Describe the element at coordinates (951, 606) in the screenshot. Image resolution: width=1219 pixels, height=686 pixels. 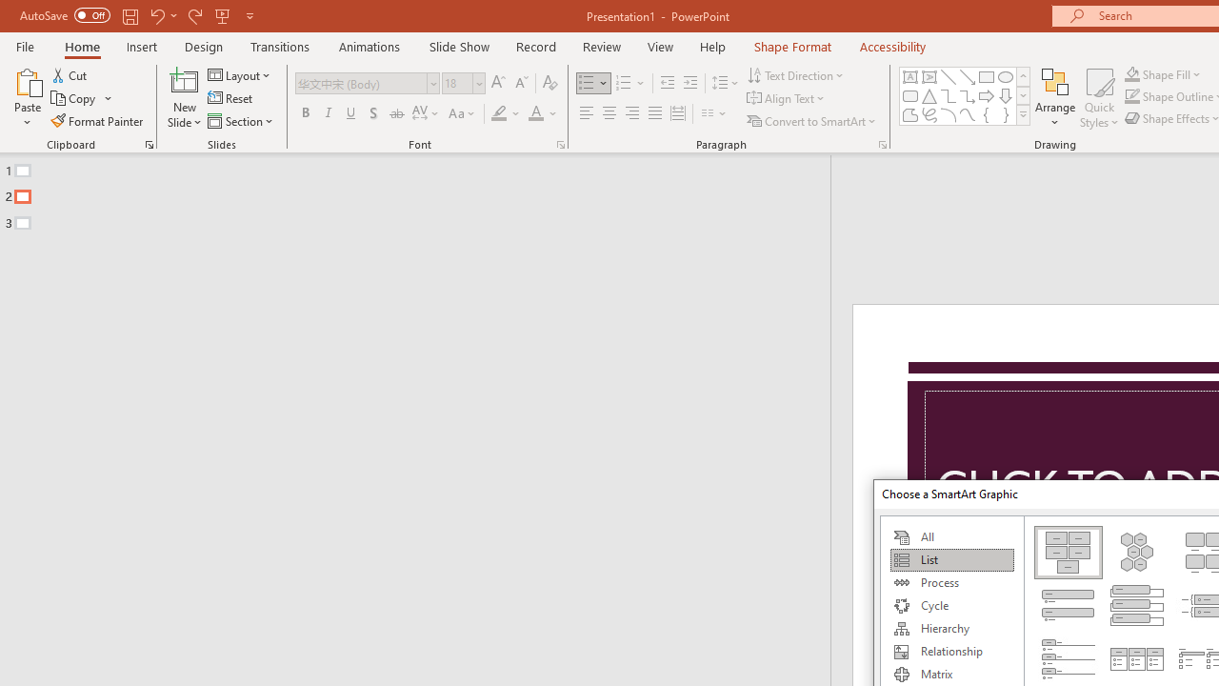
I see `Cycle` at that location.